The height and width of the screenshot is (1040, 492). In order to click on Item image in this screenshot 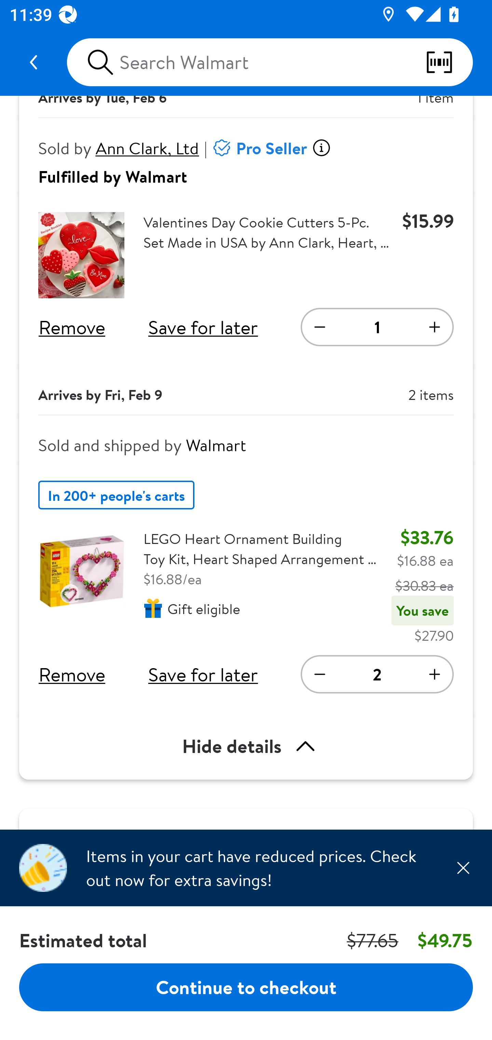, I will do `click(81, 571)`.